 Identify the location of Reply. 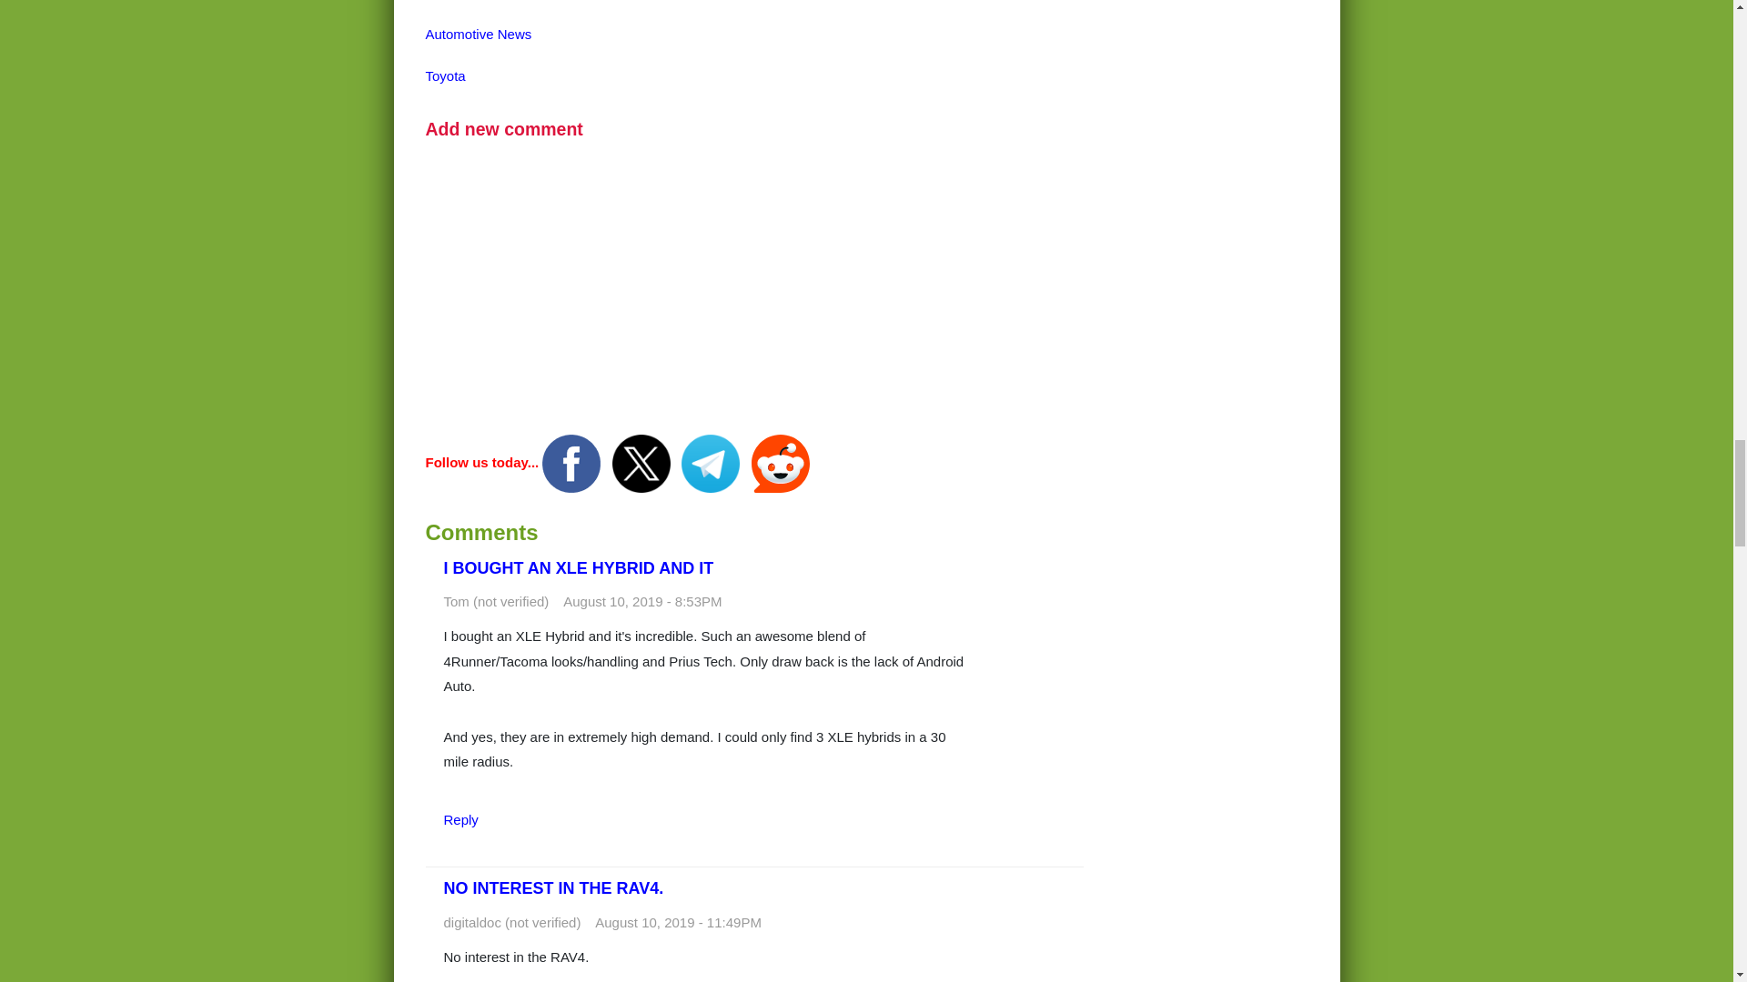
(460, 820).